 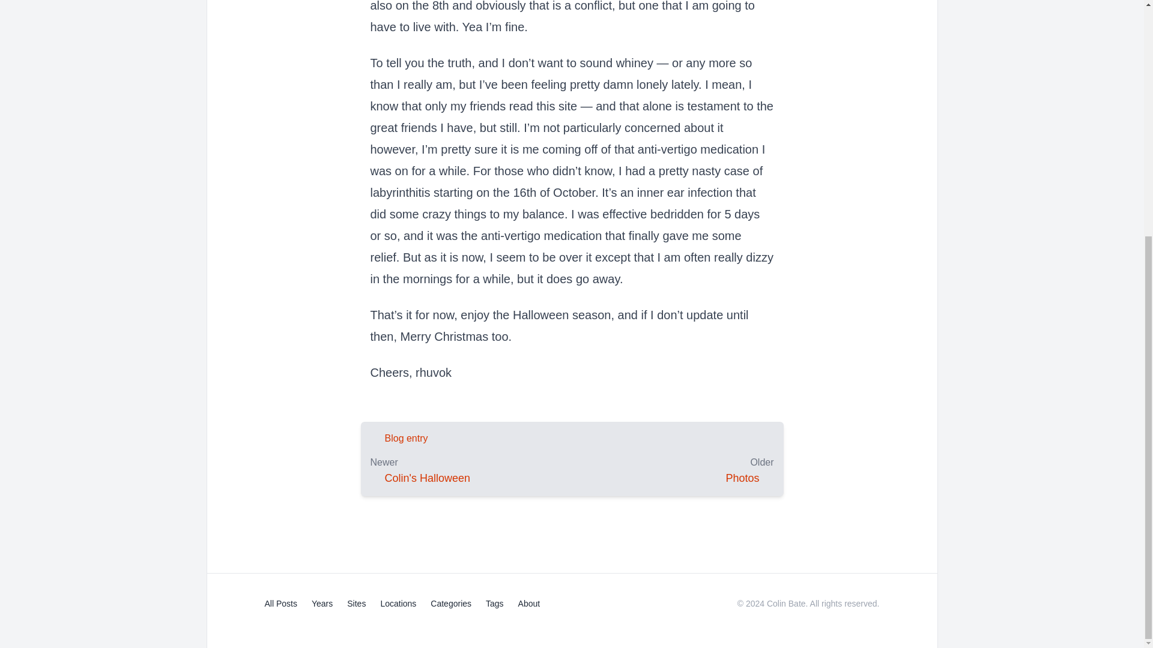 I want to click on Categories, so click(x=450, y=604).